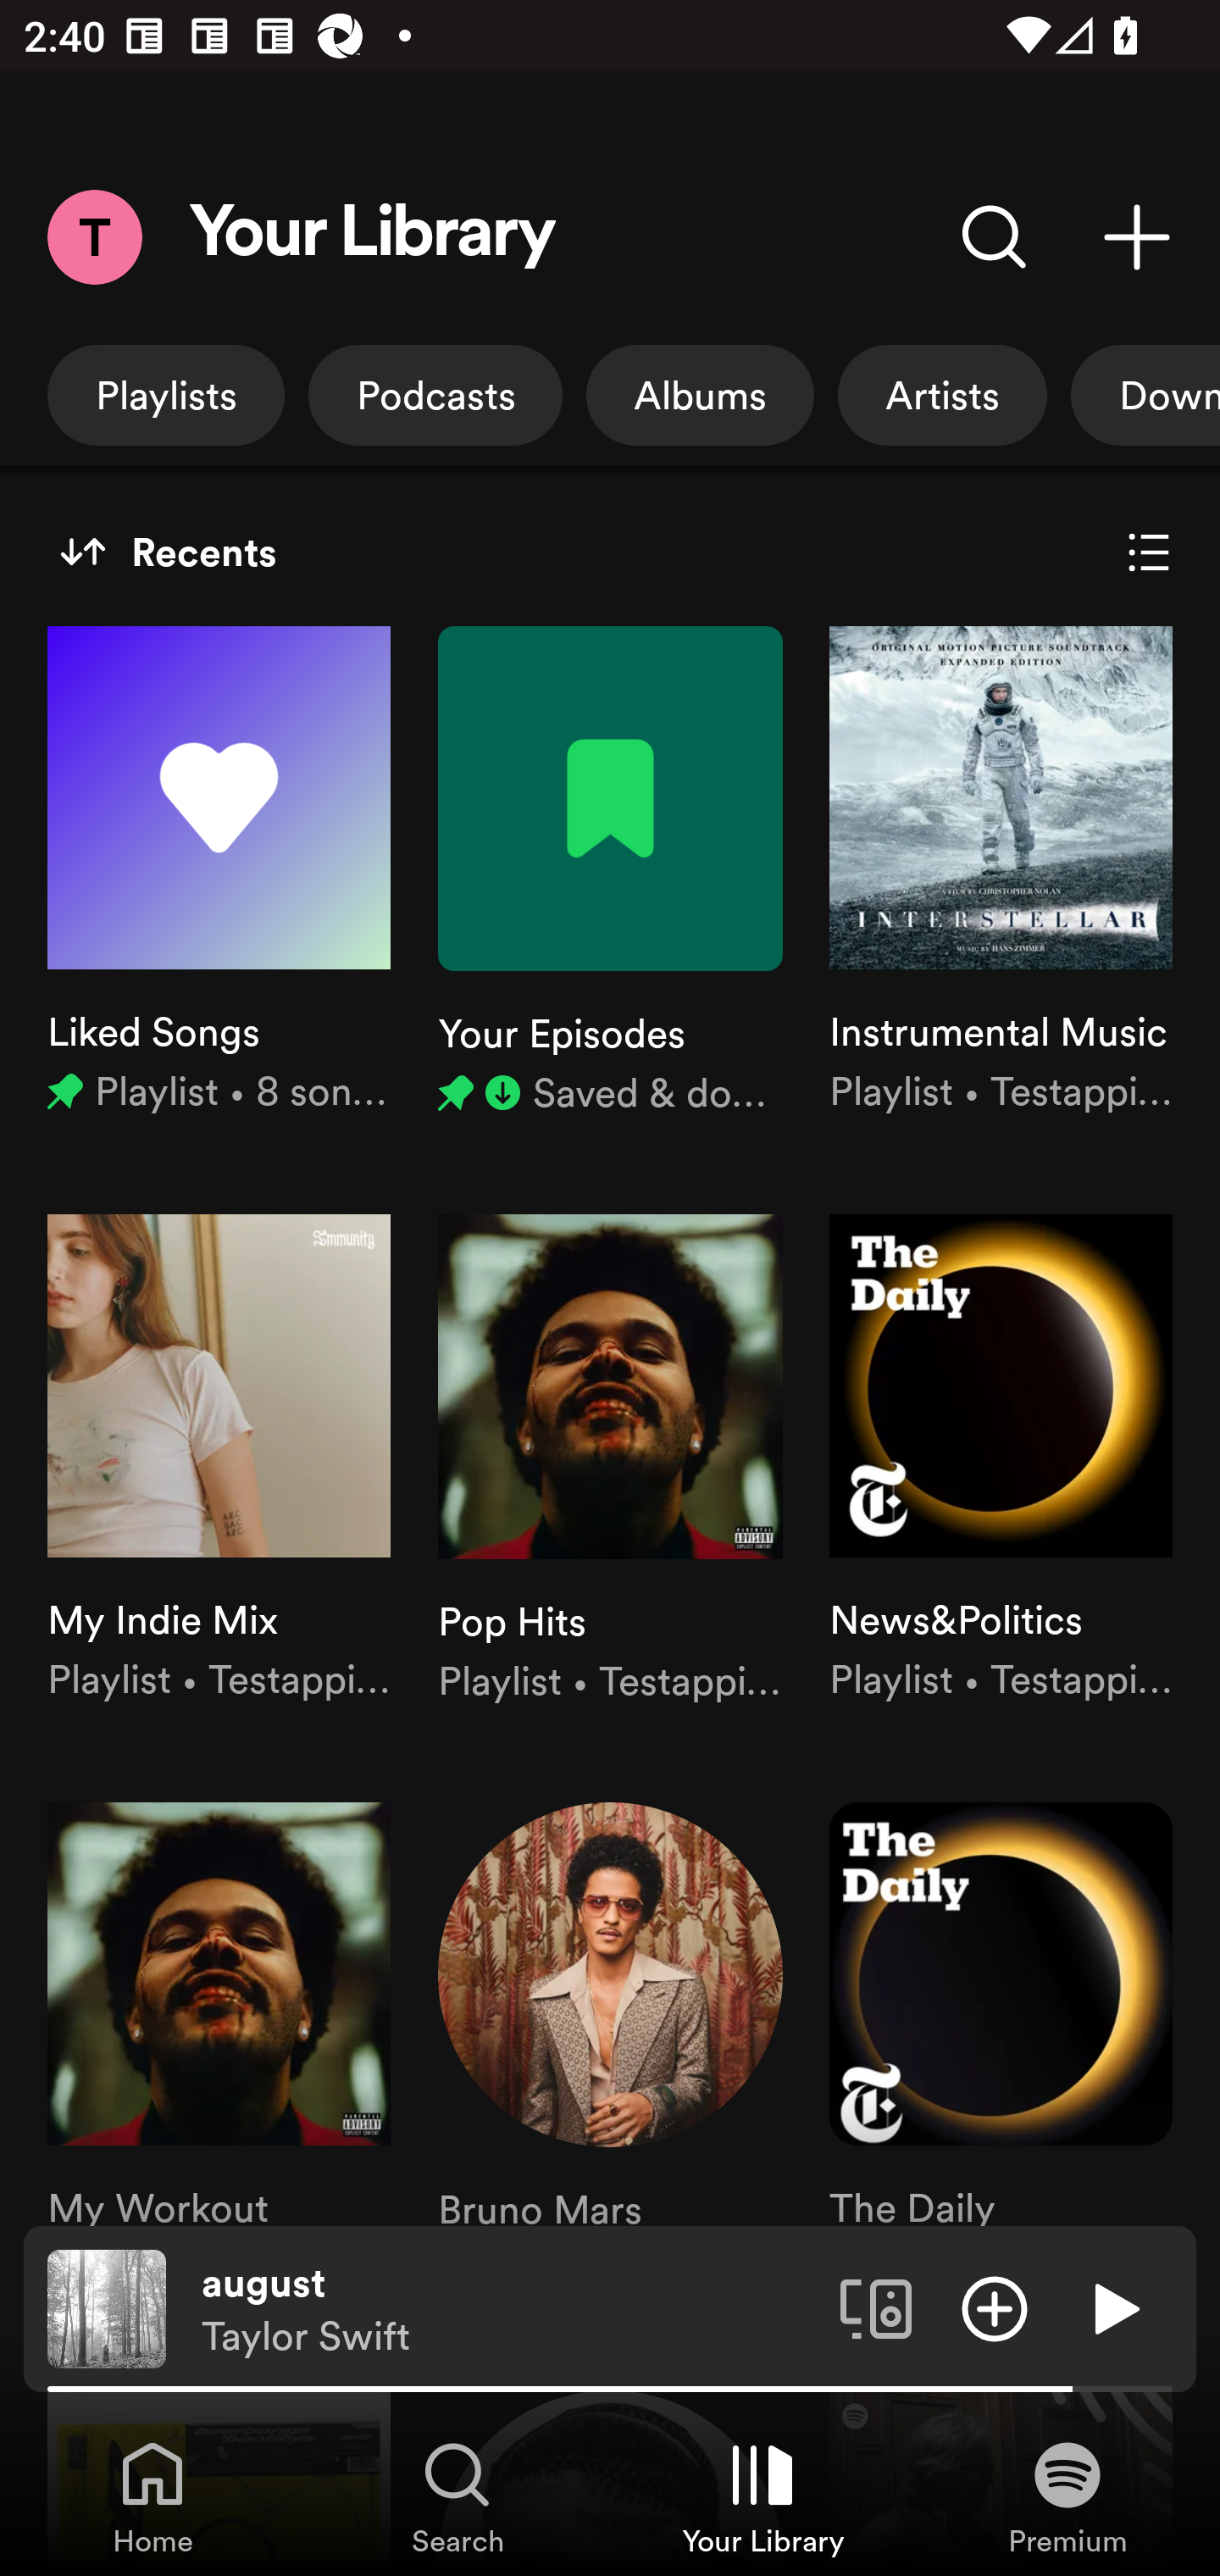 This screenshot has height=2576, width=1220. What do you see at coordinates (457, 2496) in the screenshot?
I see `Search, Tab 2 of 4 Search Search` at bounding box center [457, 2496].